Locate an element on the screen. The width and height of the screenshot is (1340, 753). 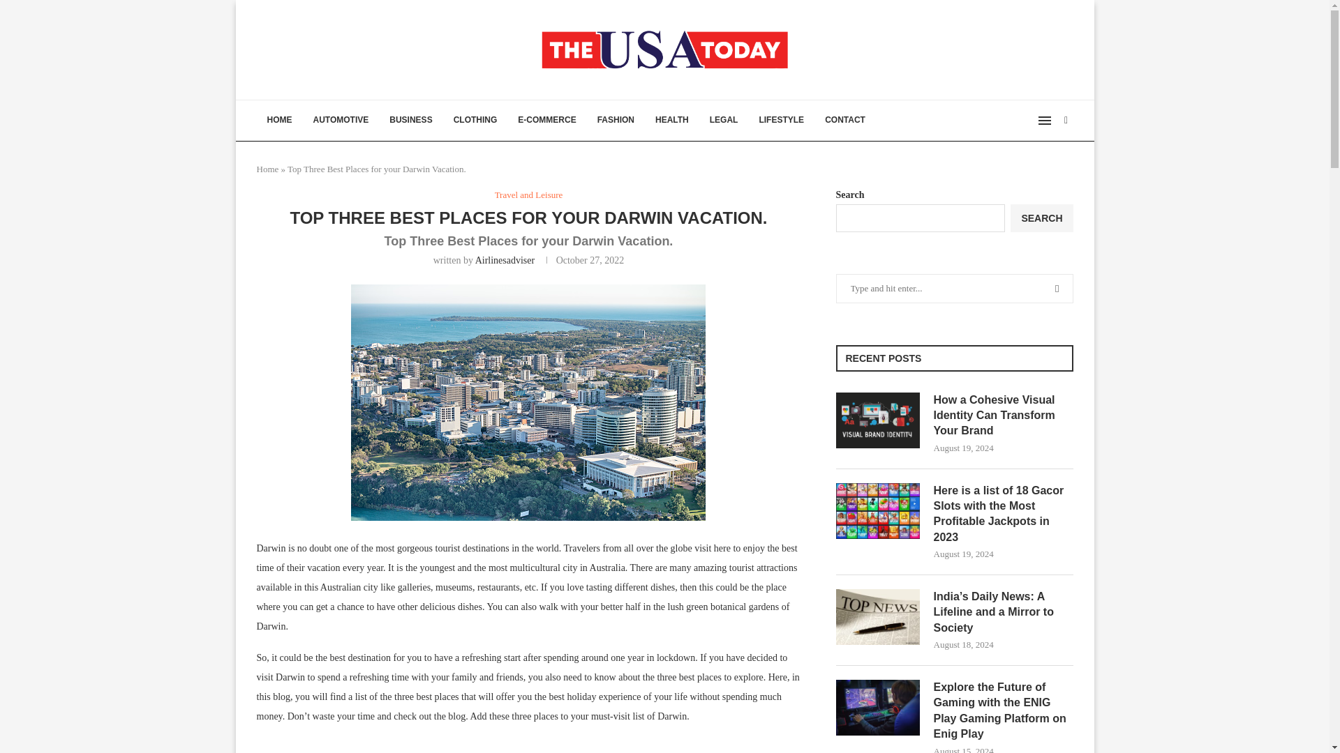
LIFESTYLE is located at coordinates (781, 120).